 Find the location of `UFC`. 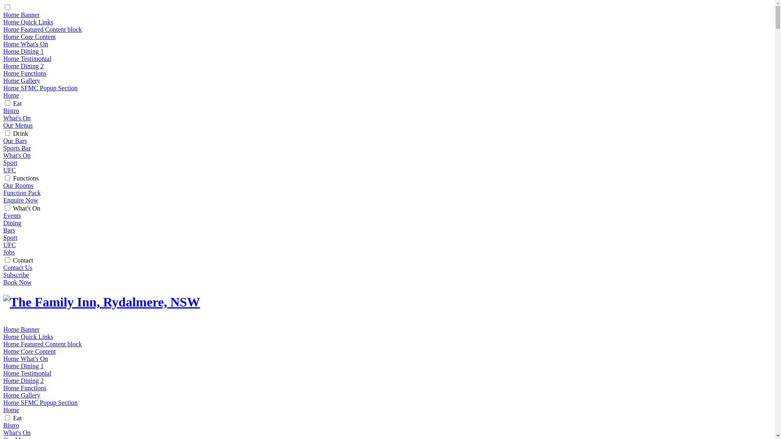

UFC is located at coordinates (10, 170).